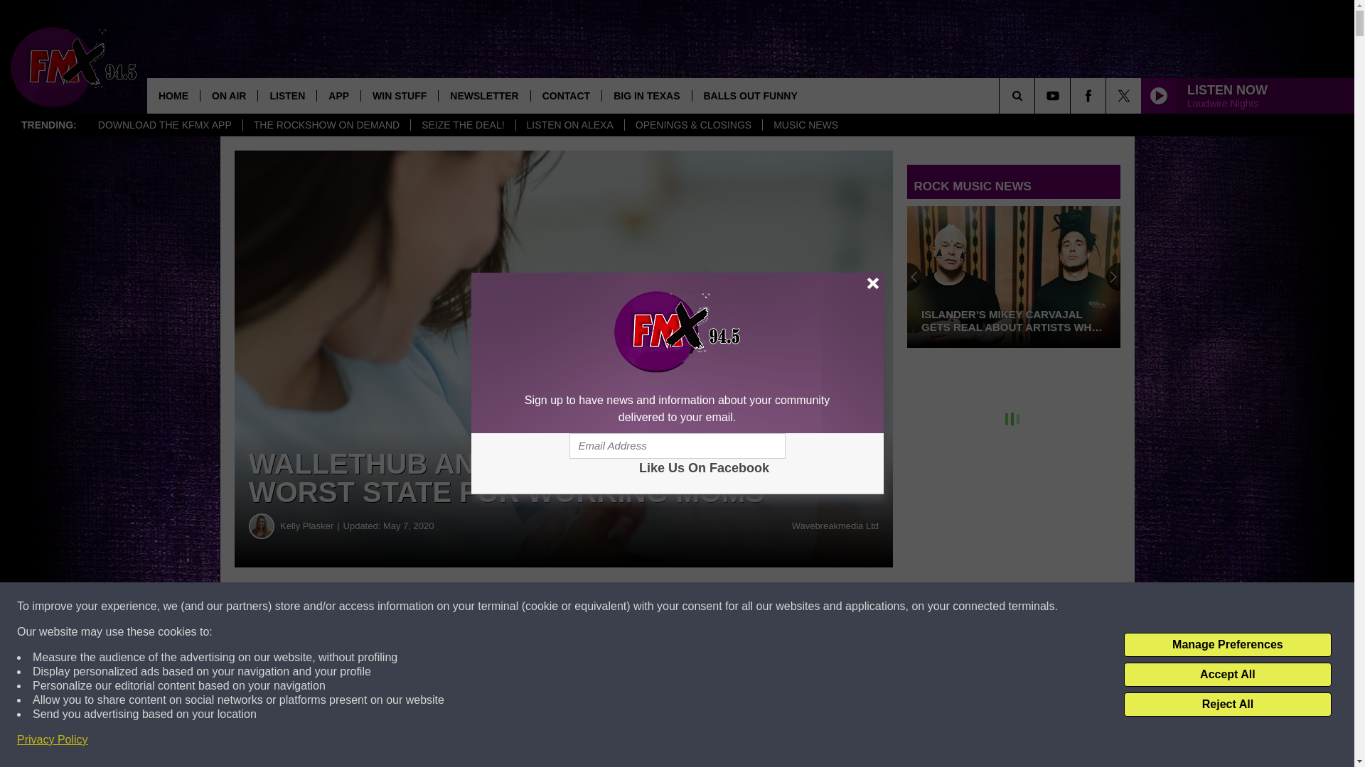 This screenshot has width=1365, height=767. Describe the element at coordinates (432, 606) in the screenshot. I see `Share on Facebook` at that location.